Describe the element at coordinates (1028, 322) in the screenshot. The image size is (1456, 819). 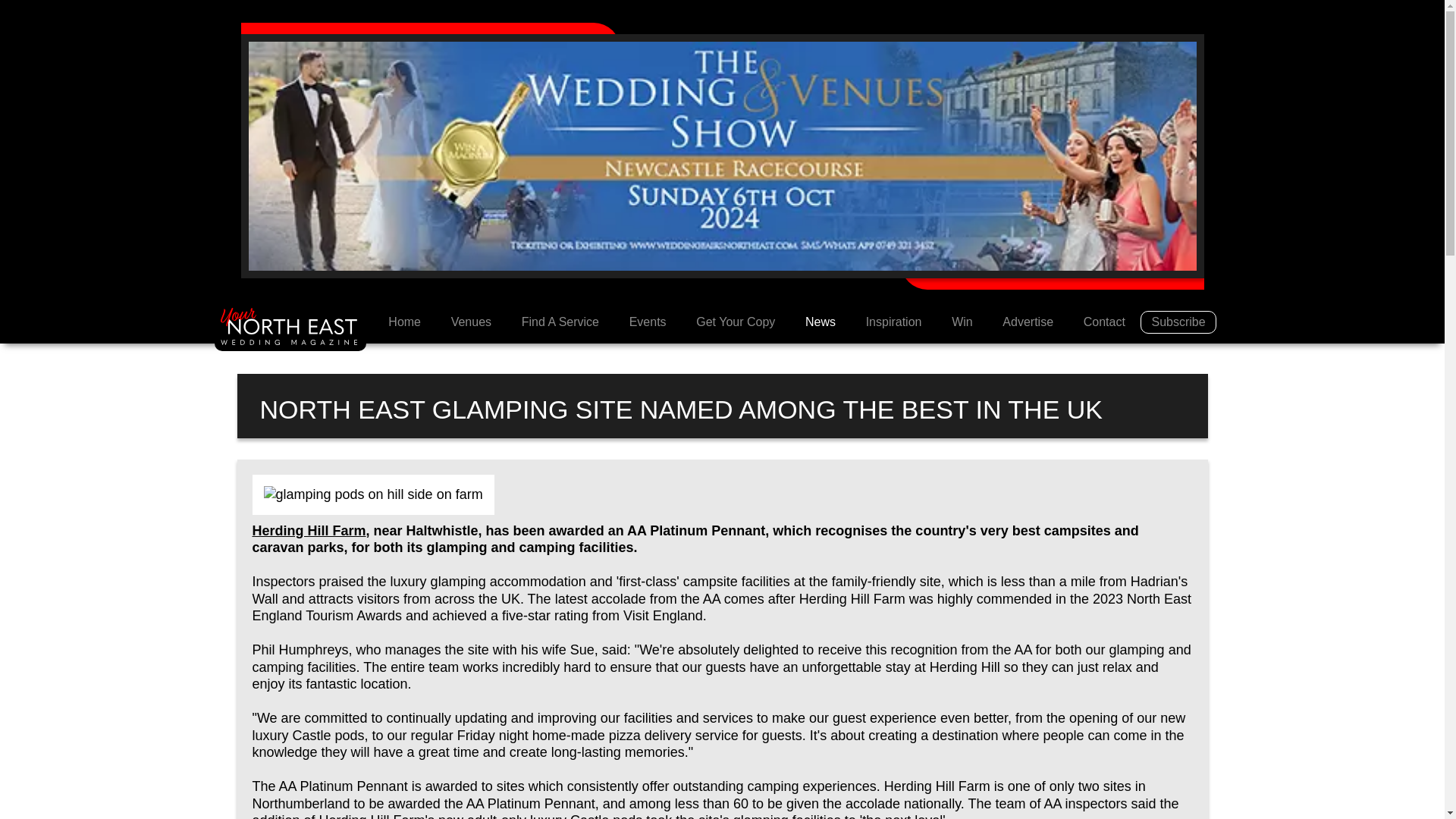
I see `Advertise` at that location.